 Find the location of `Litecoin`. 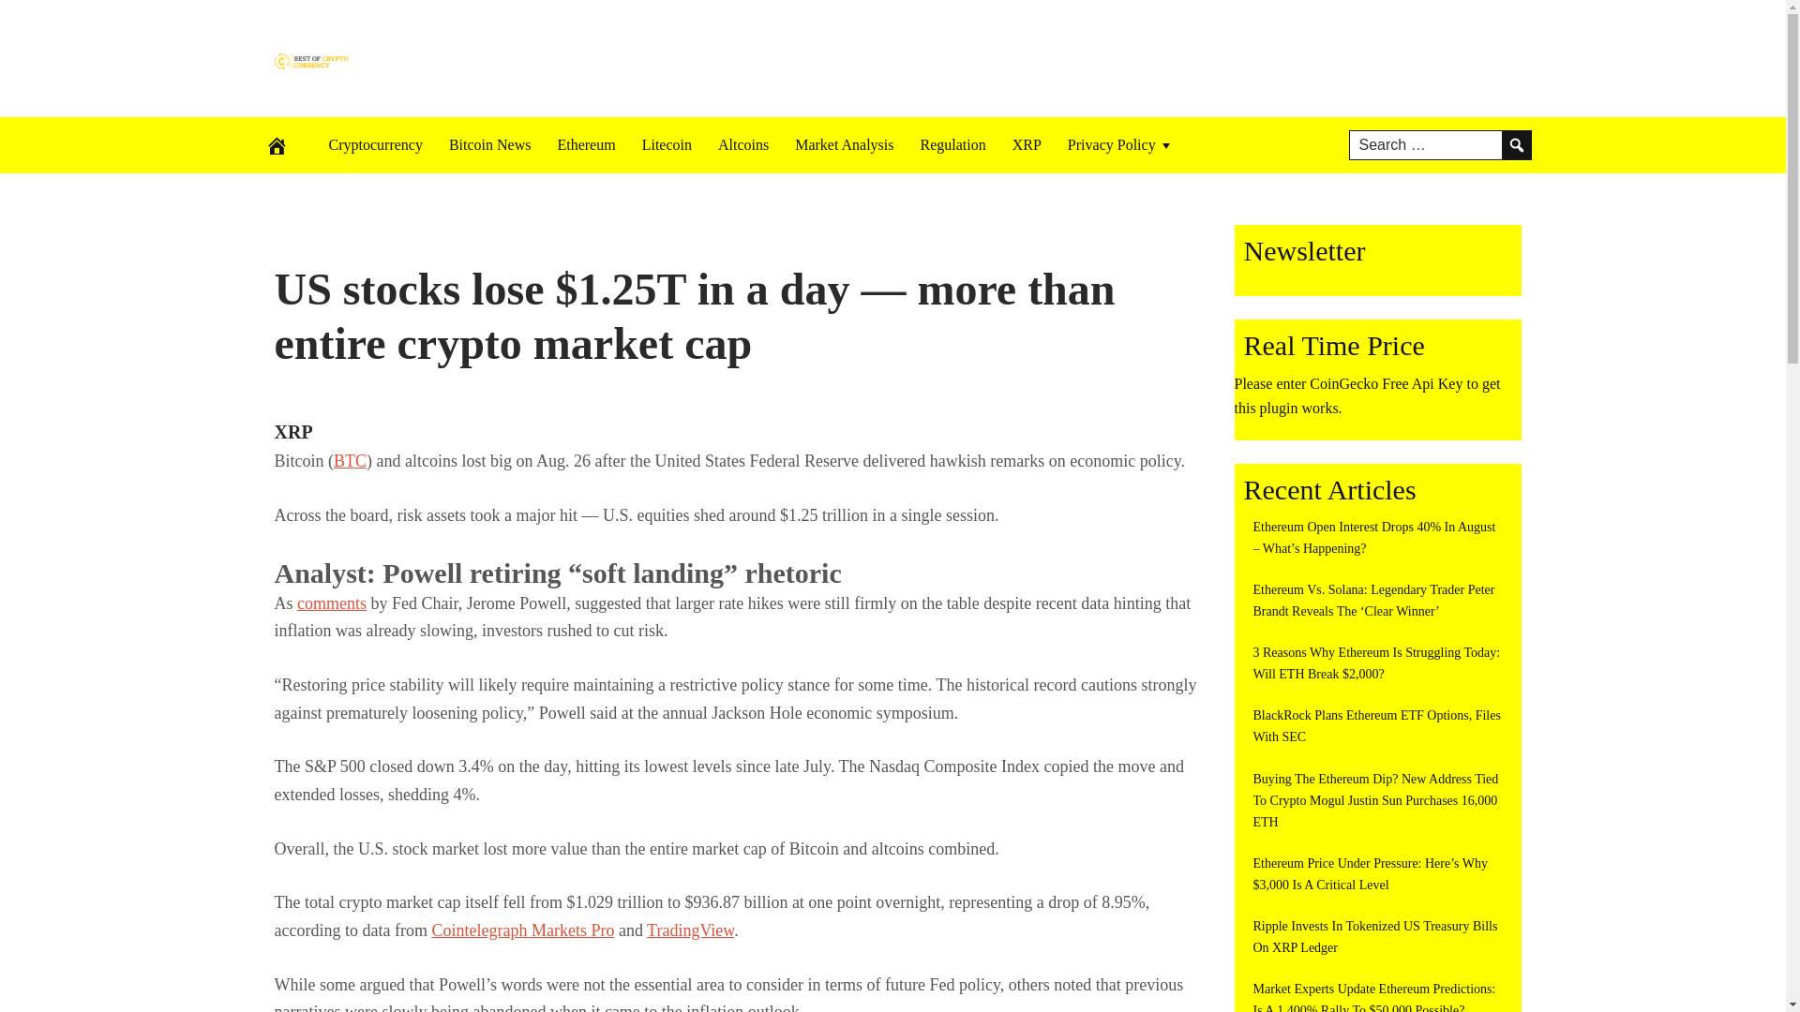

Litecoin is located at coordinates (667, 144).